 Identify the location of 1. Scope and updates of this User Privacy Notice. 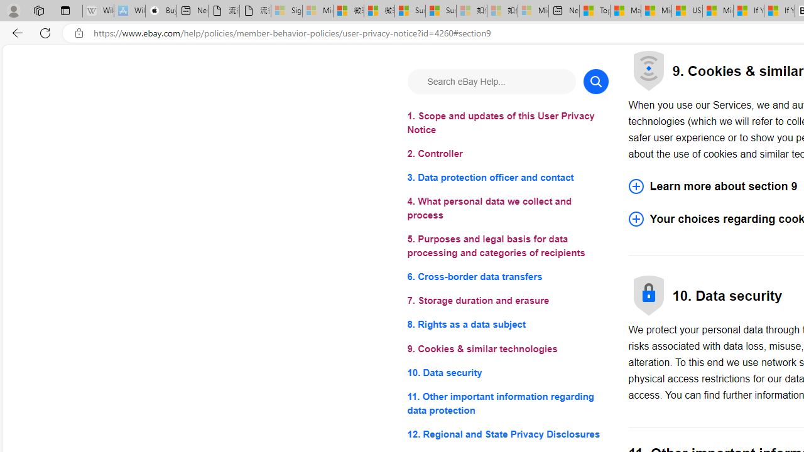
(508, 123).